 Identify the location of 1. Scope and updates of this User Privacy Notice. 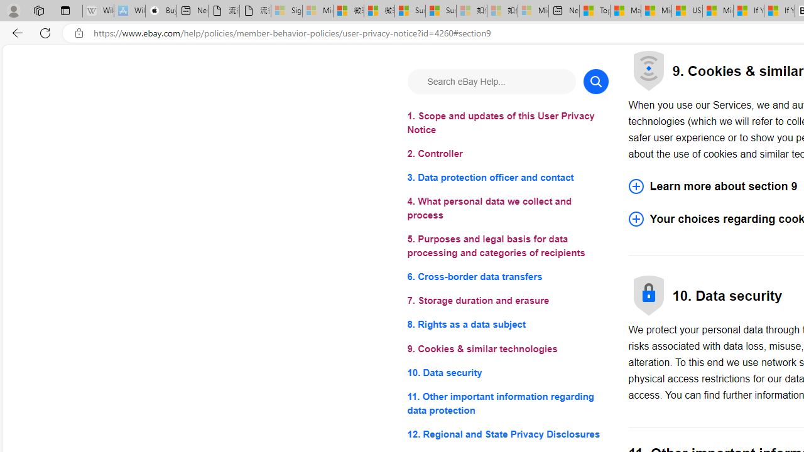
(508, 123).